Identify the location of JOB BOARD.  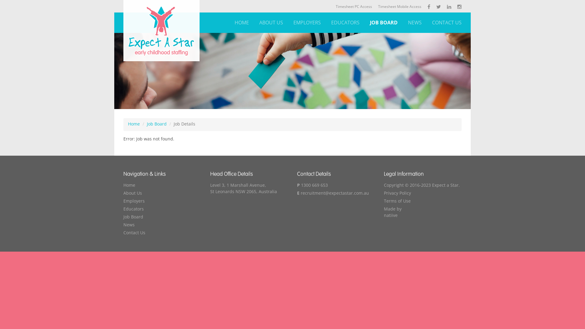
(384, 23).